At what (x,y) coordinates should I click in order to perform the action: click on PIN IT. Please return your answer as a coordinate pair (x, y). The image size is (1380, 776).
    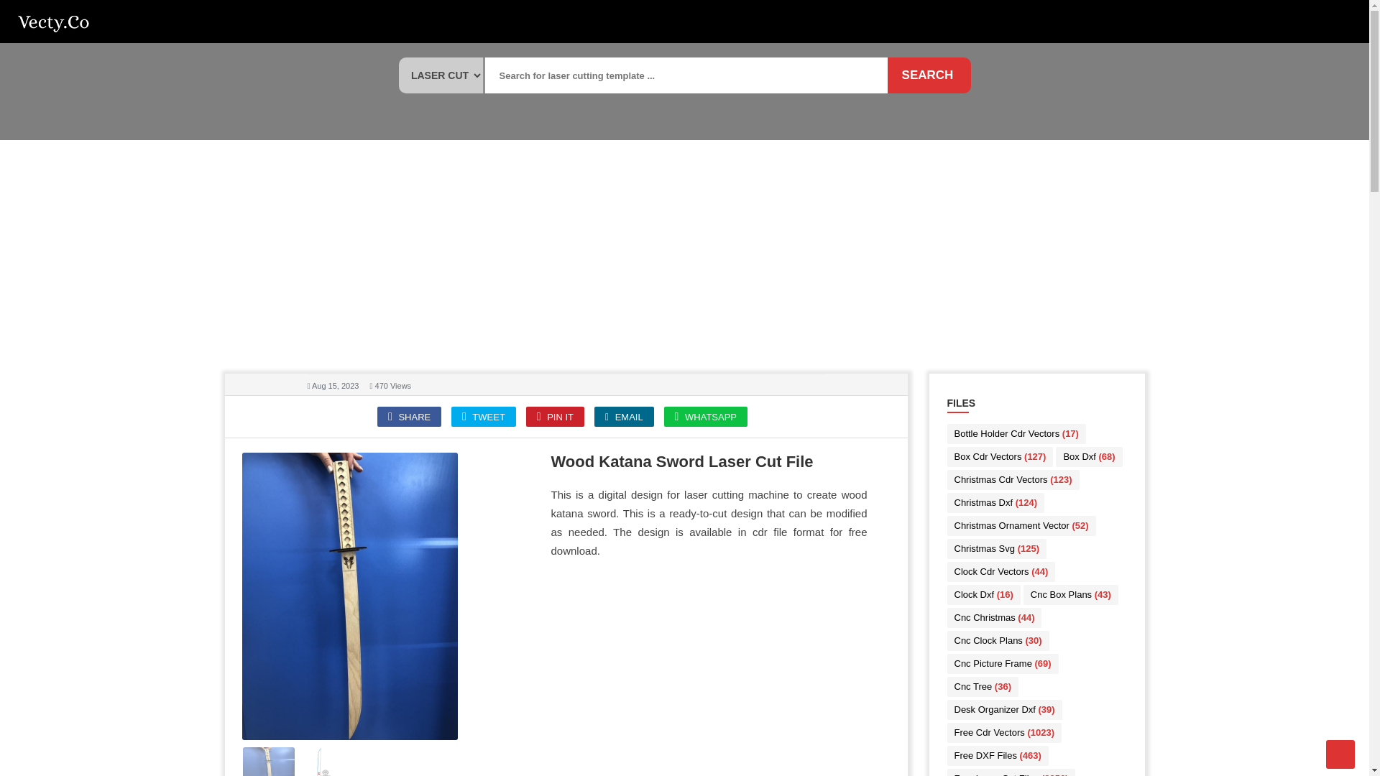
    Looking at the image, I should click on (555, 417).